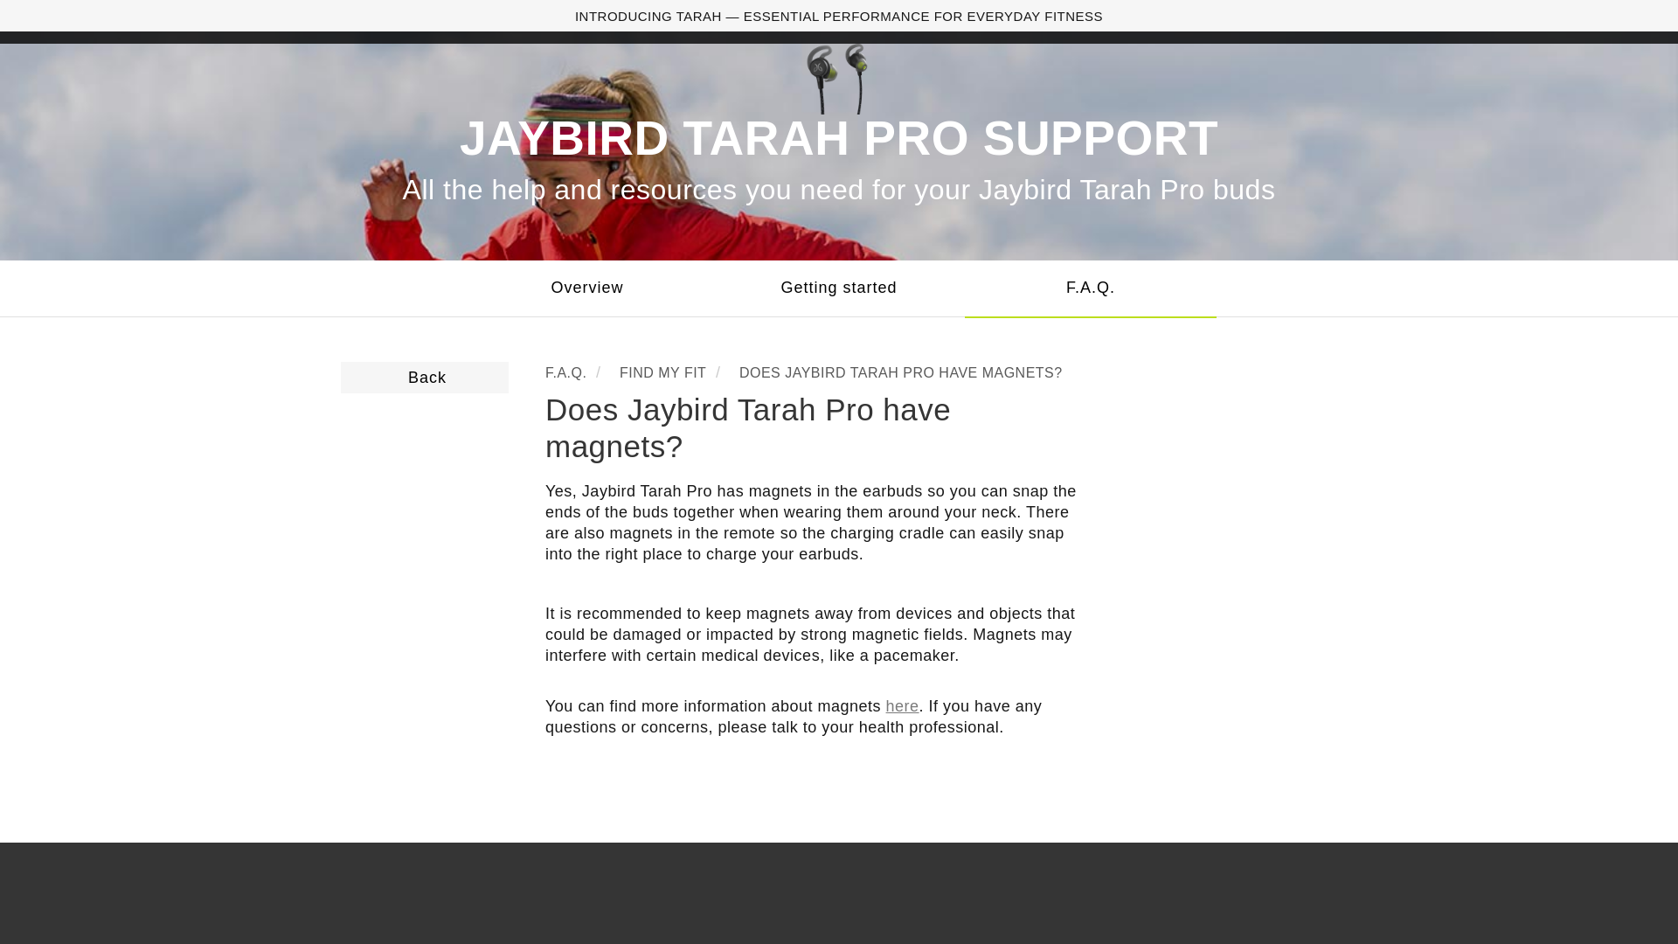 The width and height of the screenshot is (1678, 944). I want to click on SUPPORT, so click(958, 21).